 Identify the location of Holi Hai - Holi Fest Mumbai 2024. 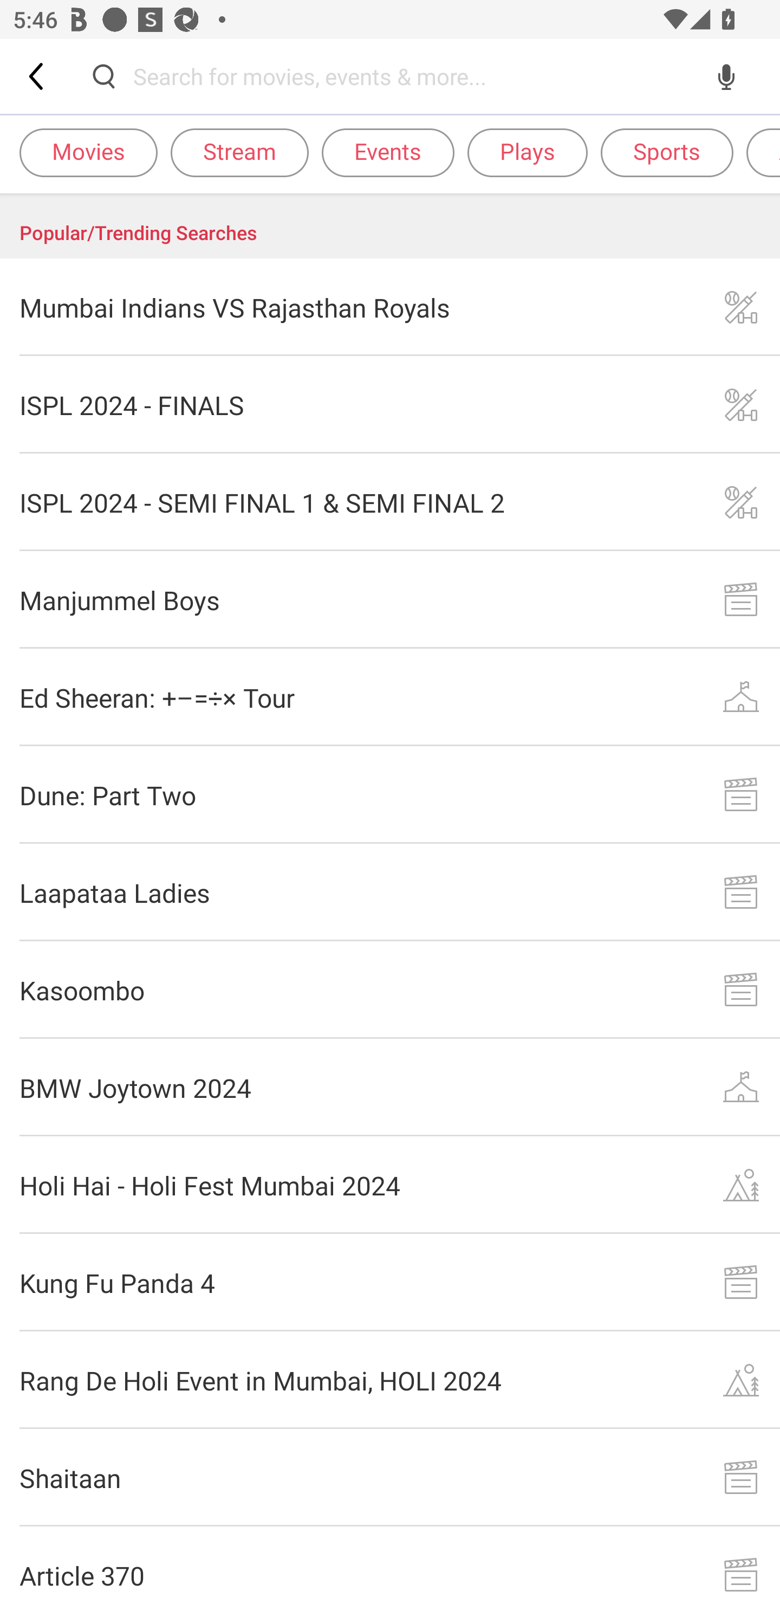
(390, 1185).